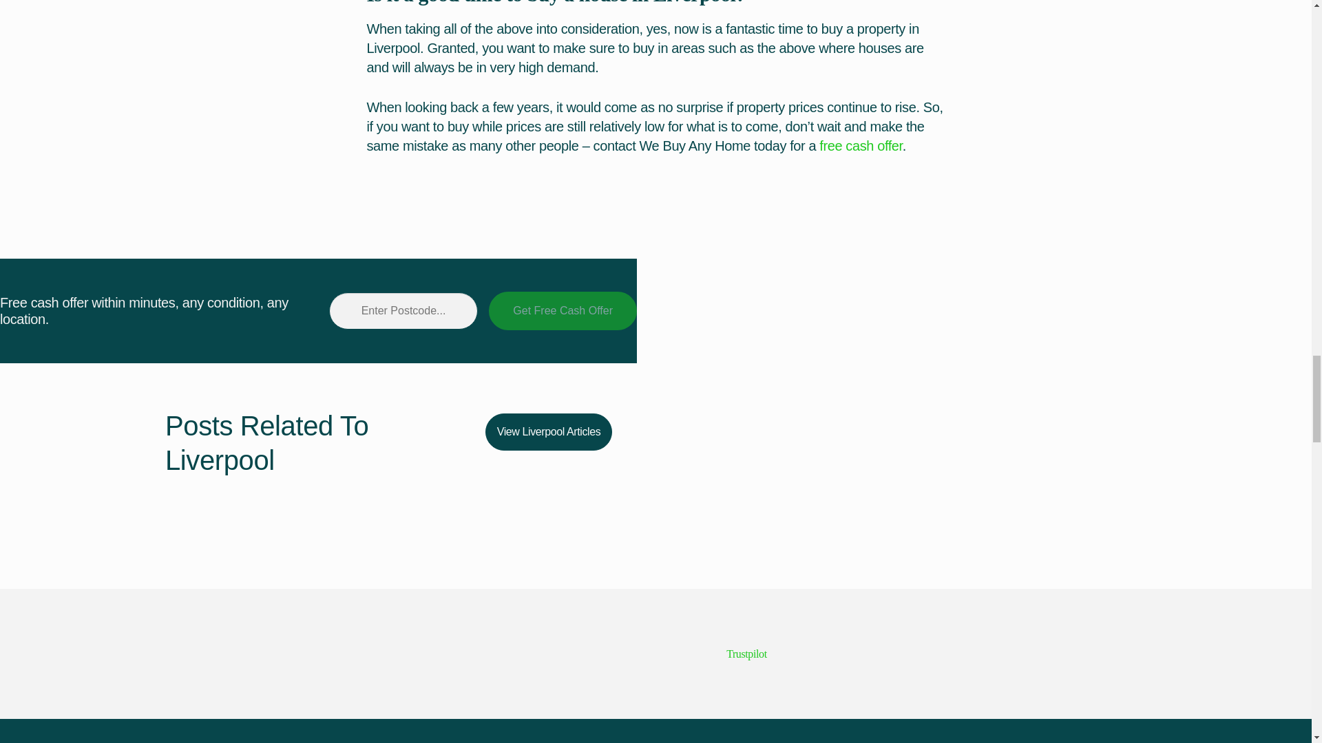  What do you see at coordinates (549, 431) in the screenshot?
I see `View Liverpool Articles` at bounding box center [549, 431].